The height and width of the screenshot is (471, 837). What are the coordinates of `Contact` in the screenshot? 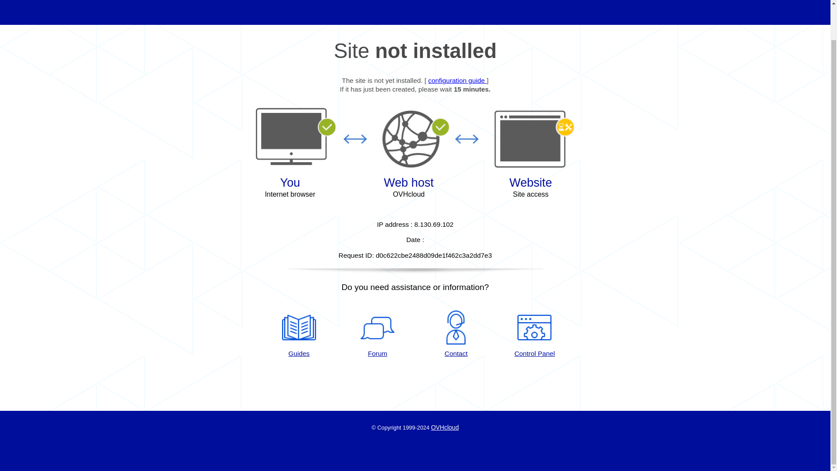 It's located at (456, 334).